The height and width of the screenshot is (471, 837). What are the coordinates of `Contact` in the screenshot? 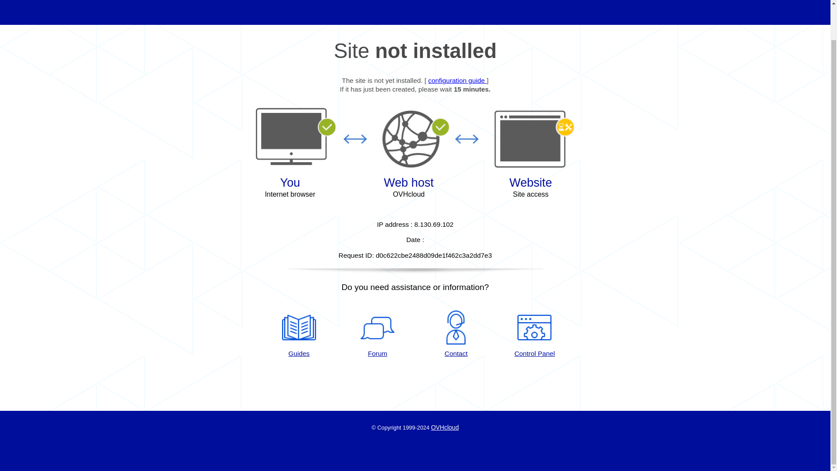 It's located at (456, 334).